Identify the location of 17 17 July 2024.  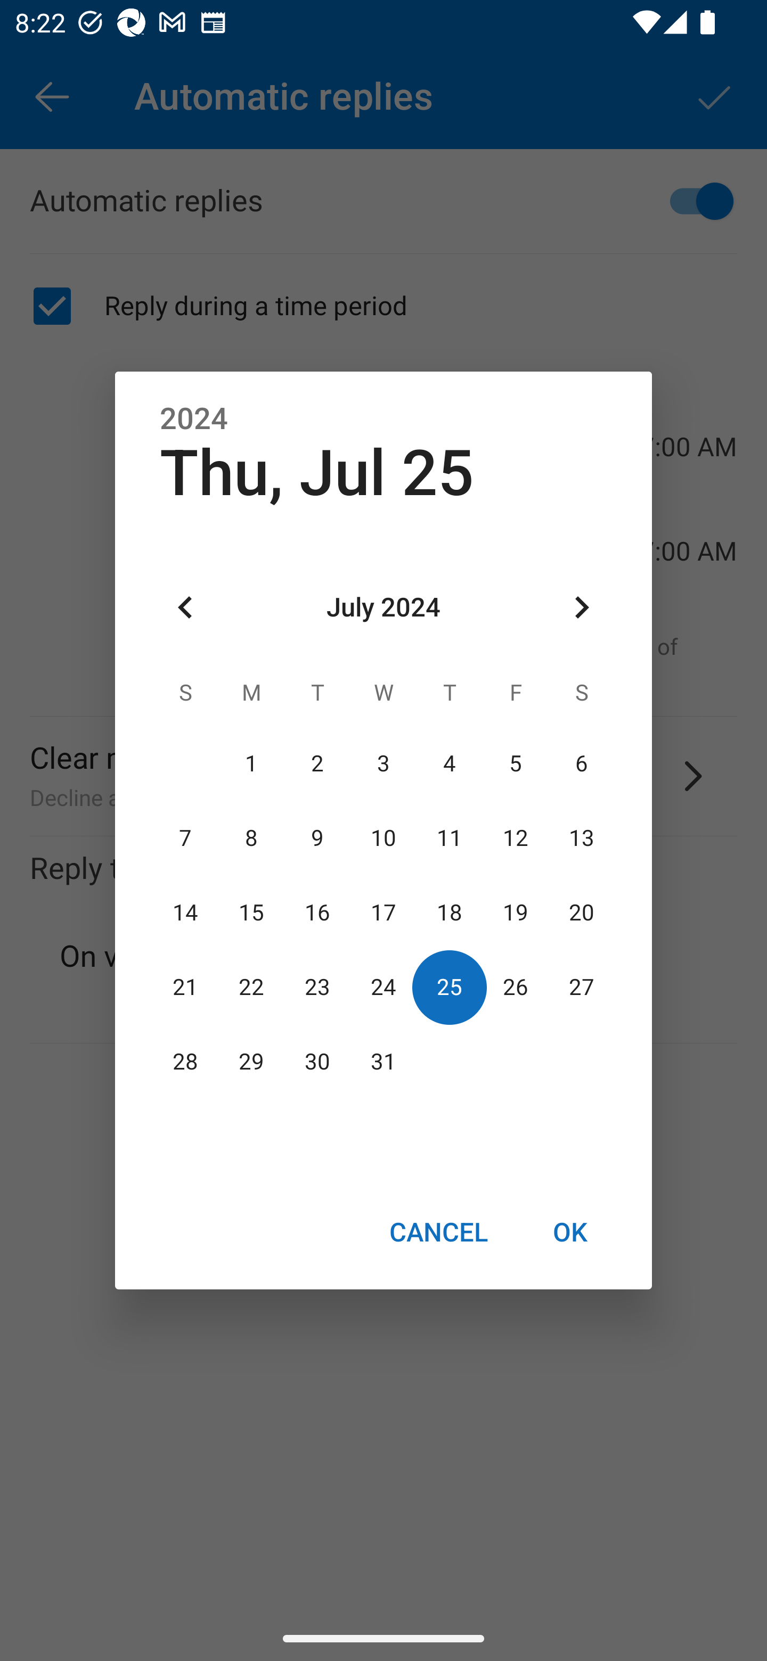
(383, 912).